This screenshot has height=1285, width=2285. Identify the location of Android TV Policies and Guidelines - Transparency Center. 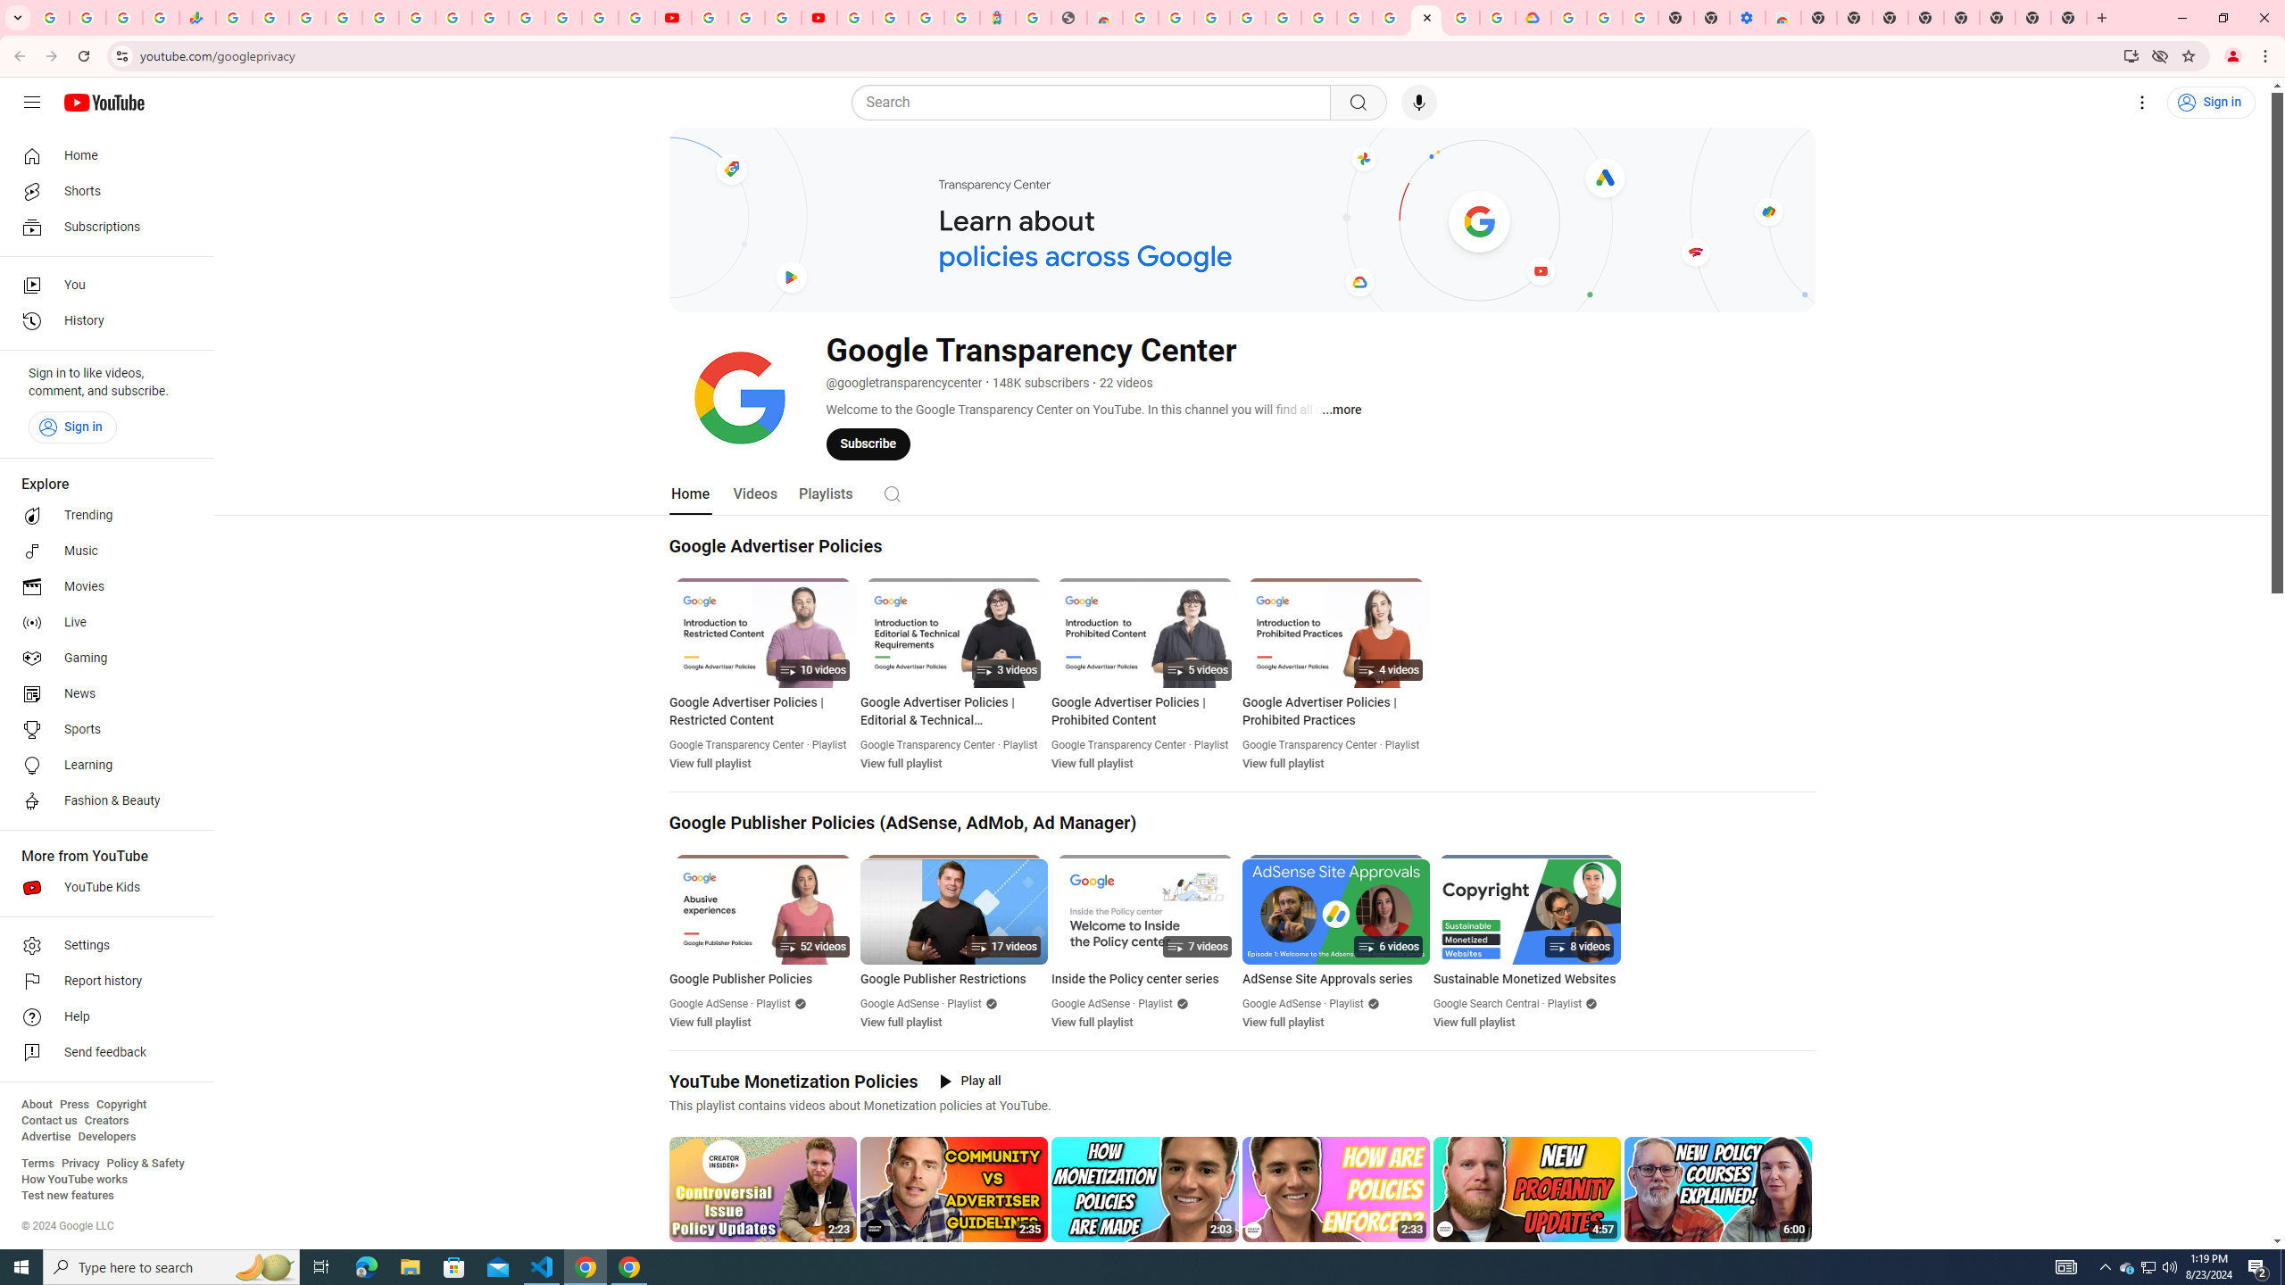
(453, 18).